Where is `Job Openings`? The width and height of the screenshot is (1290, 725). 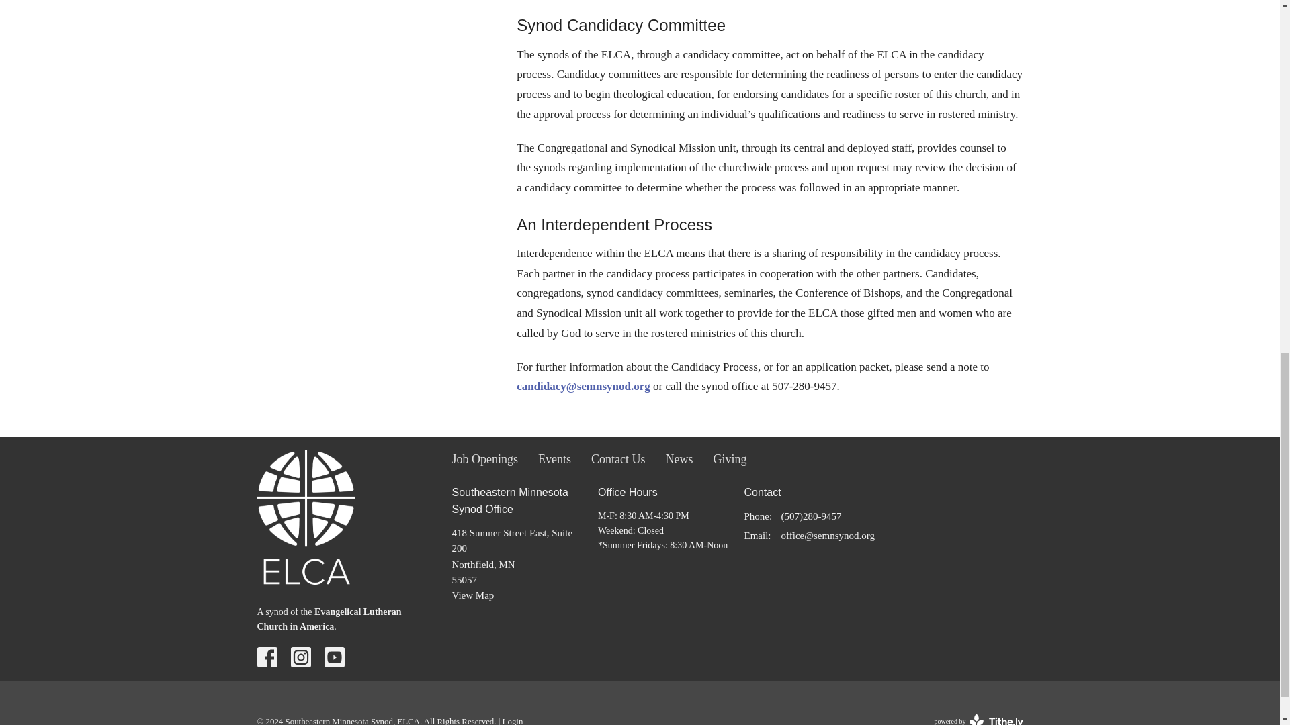 Job Openings is located at coordinates (978, 709).